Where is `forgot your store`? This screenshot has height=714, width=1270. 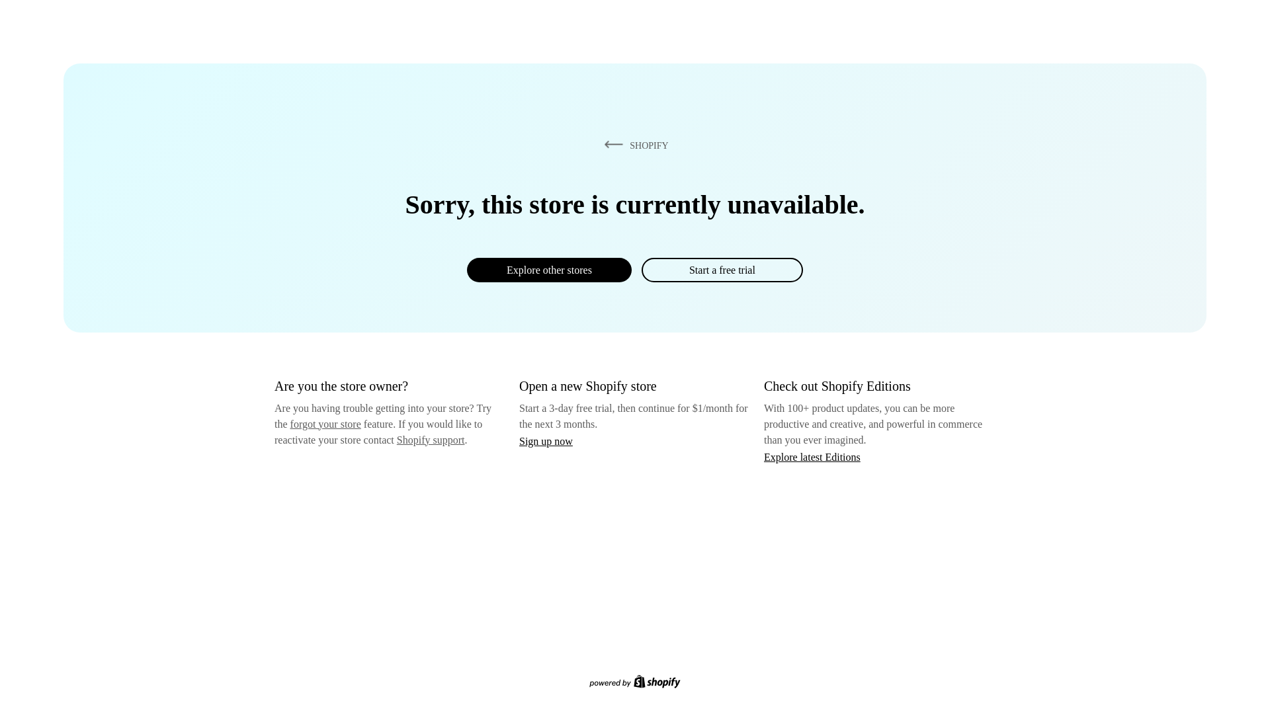 forgot your store is located at coordinates (325, 424).